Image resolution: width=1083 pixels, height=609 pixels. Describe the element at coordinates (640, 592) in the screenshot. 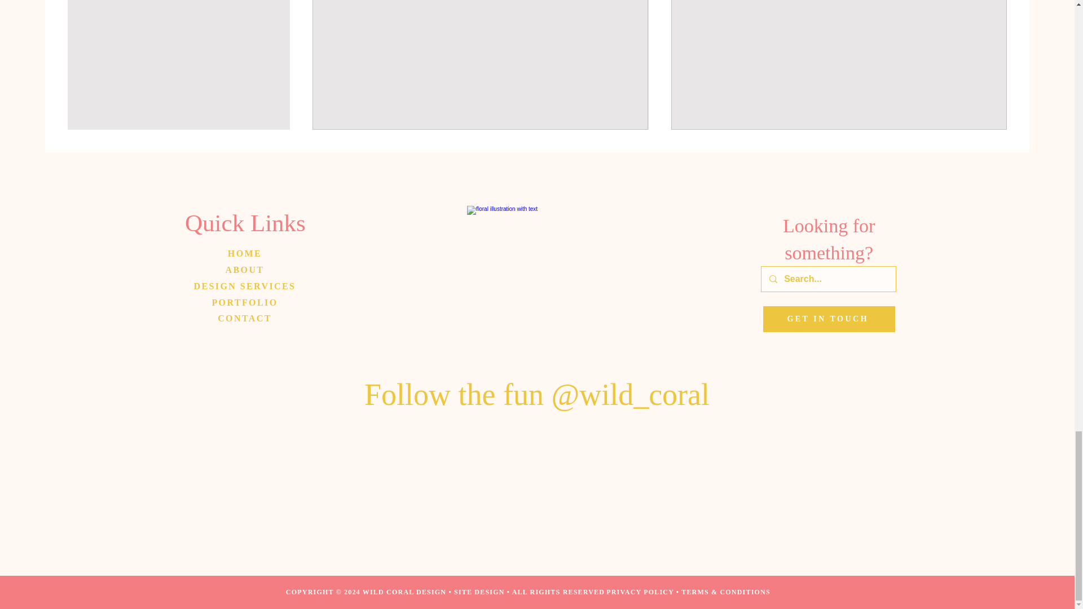

I see `PRIVACY POLICY` at that location.